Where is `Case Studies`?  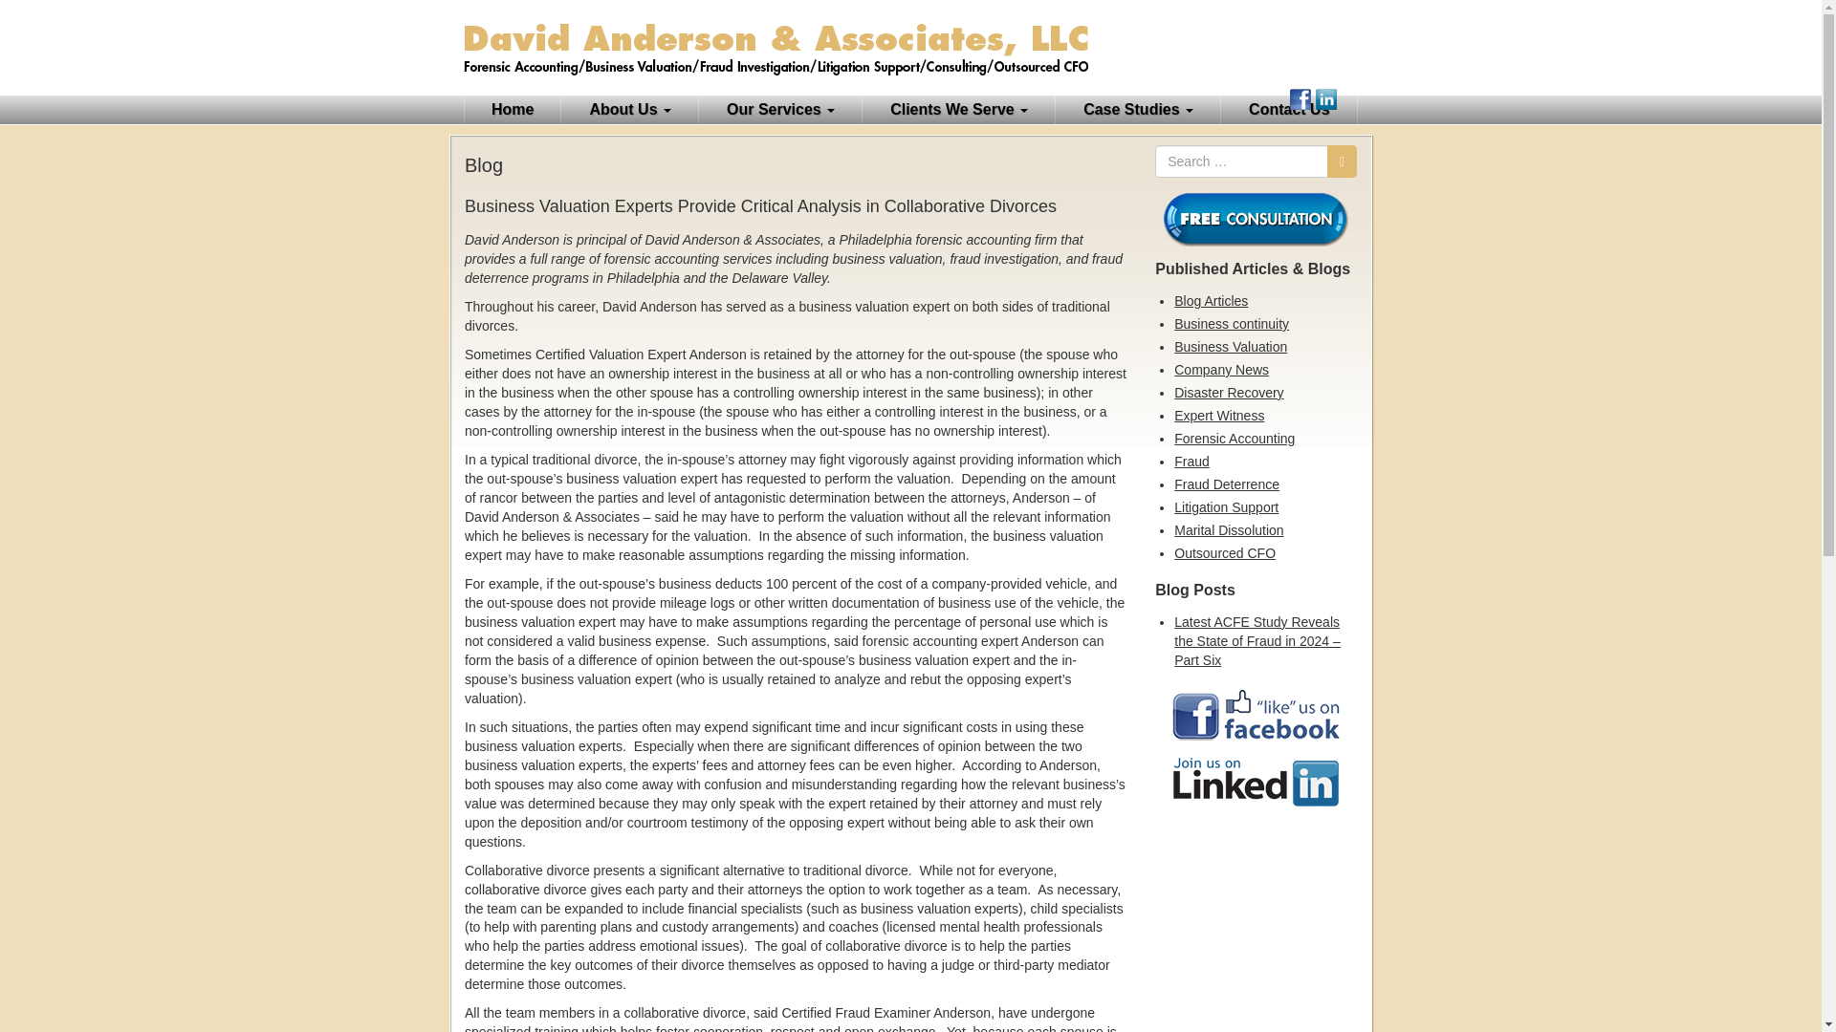
Case Studies is located at coordinates (1138, 109).